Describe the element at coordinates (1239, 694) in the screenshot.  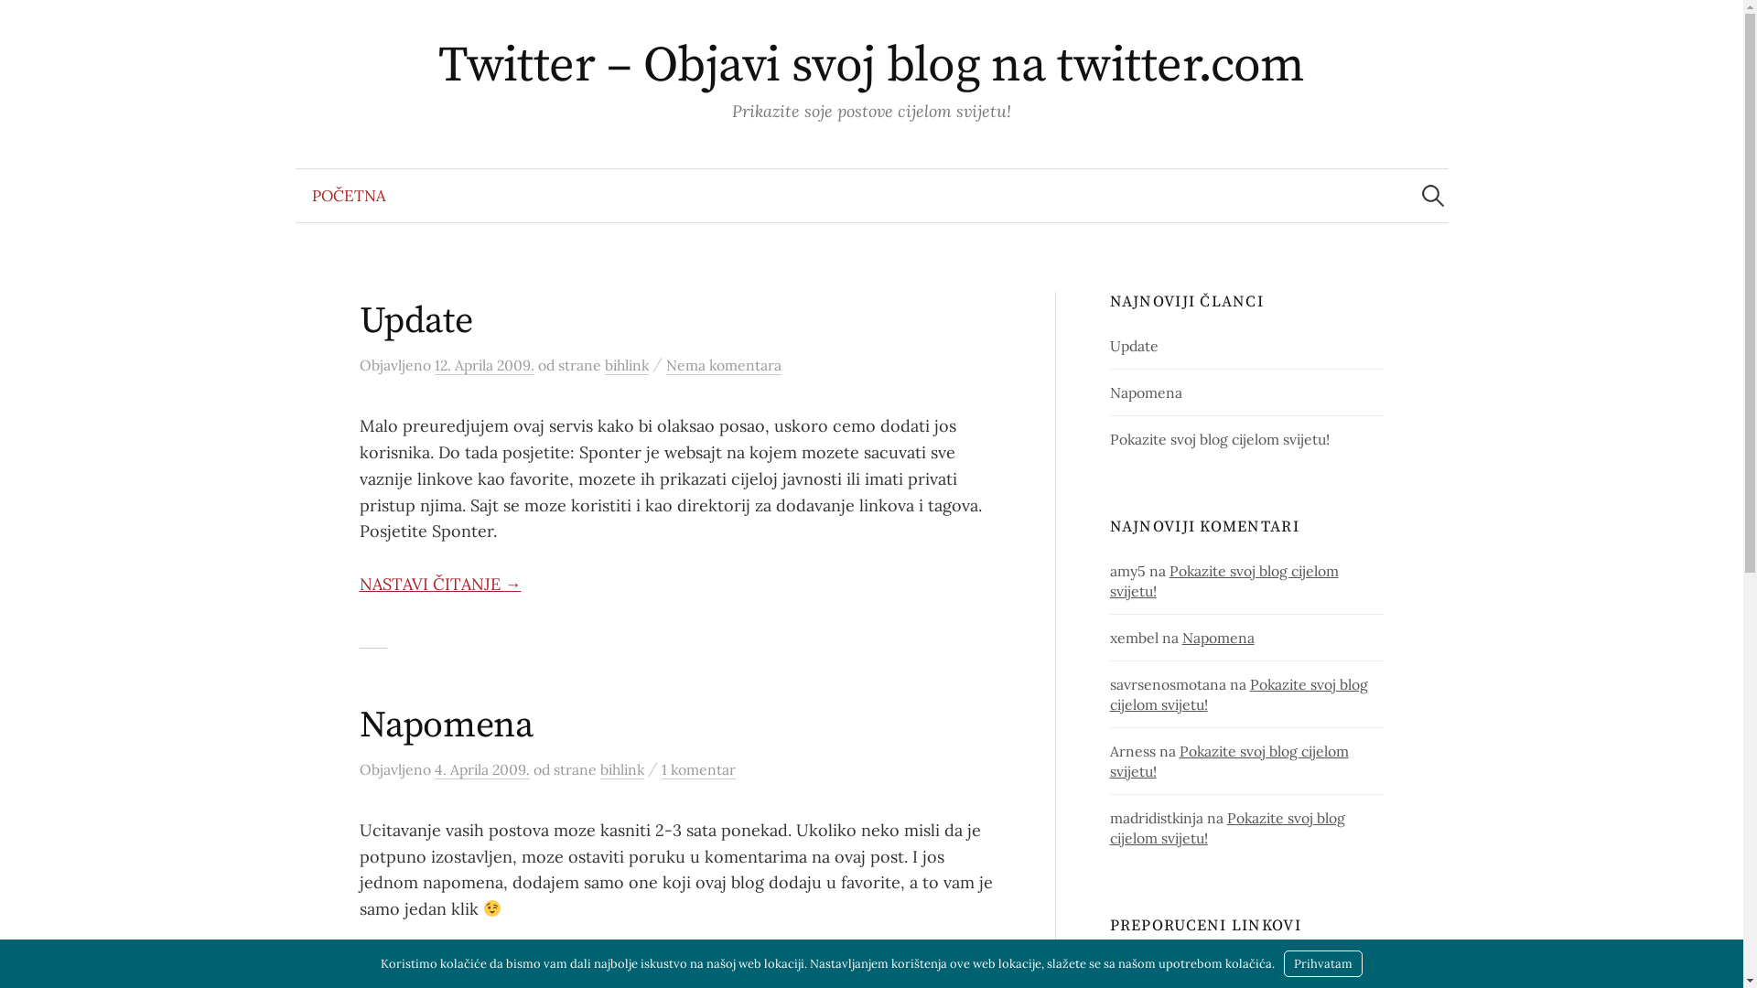
I see `Pokazite svoj blog cijelom svijetu!` at that location.